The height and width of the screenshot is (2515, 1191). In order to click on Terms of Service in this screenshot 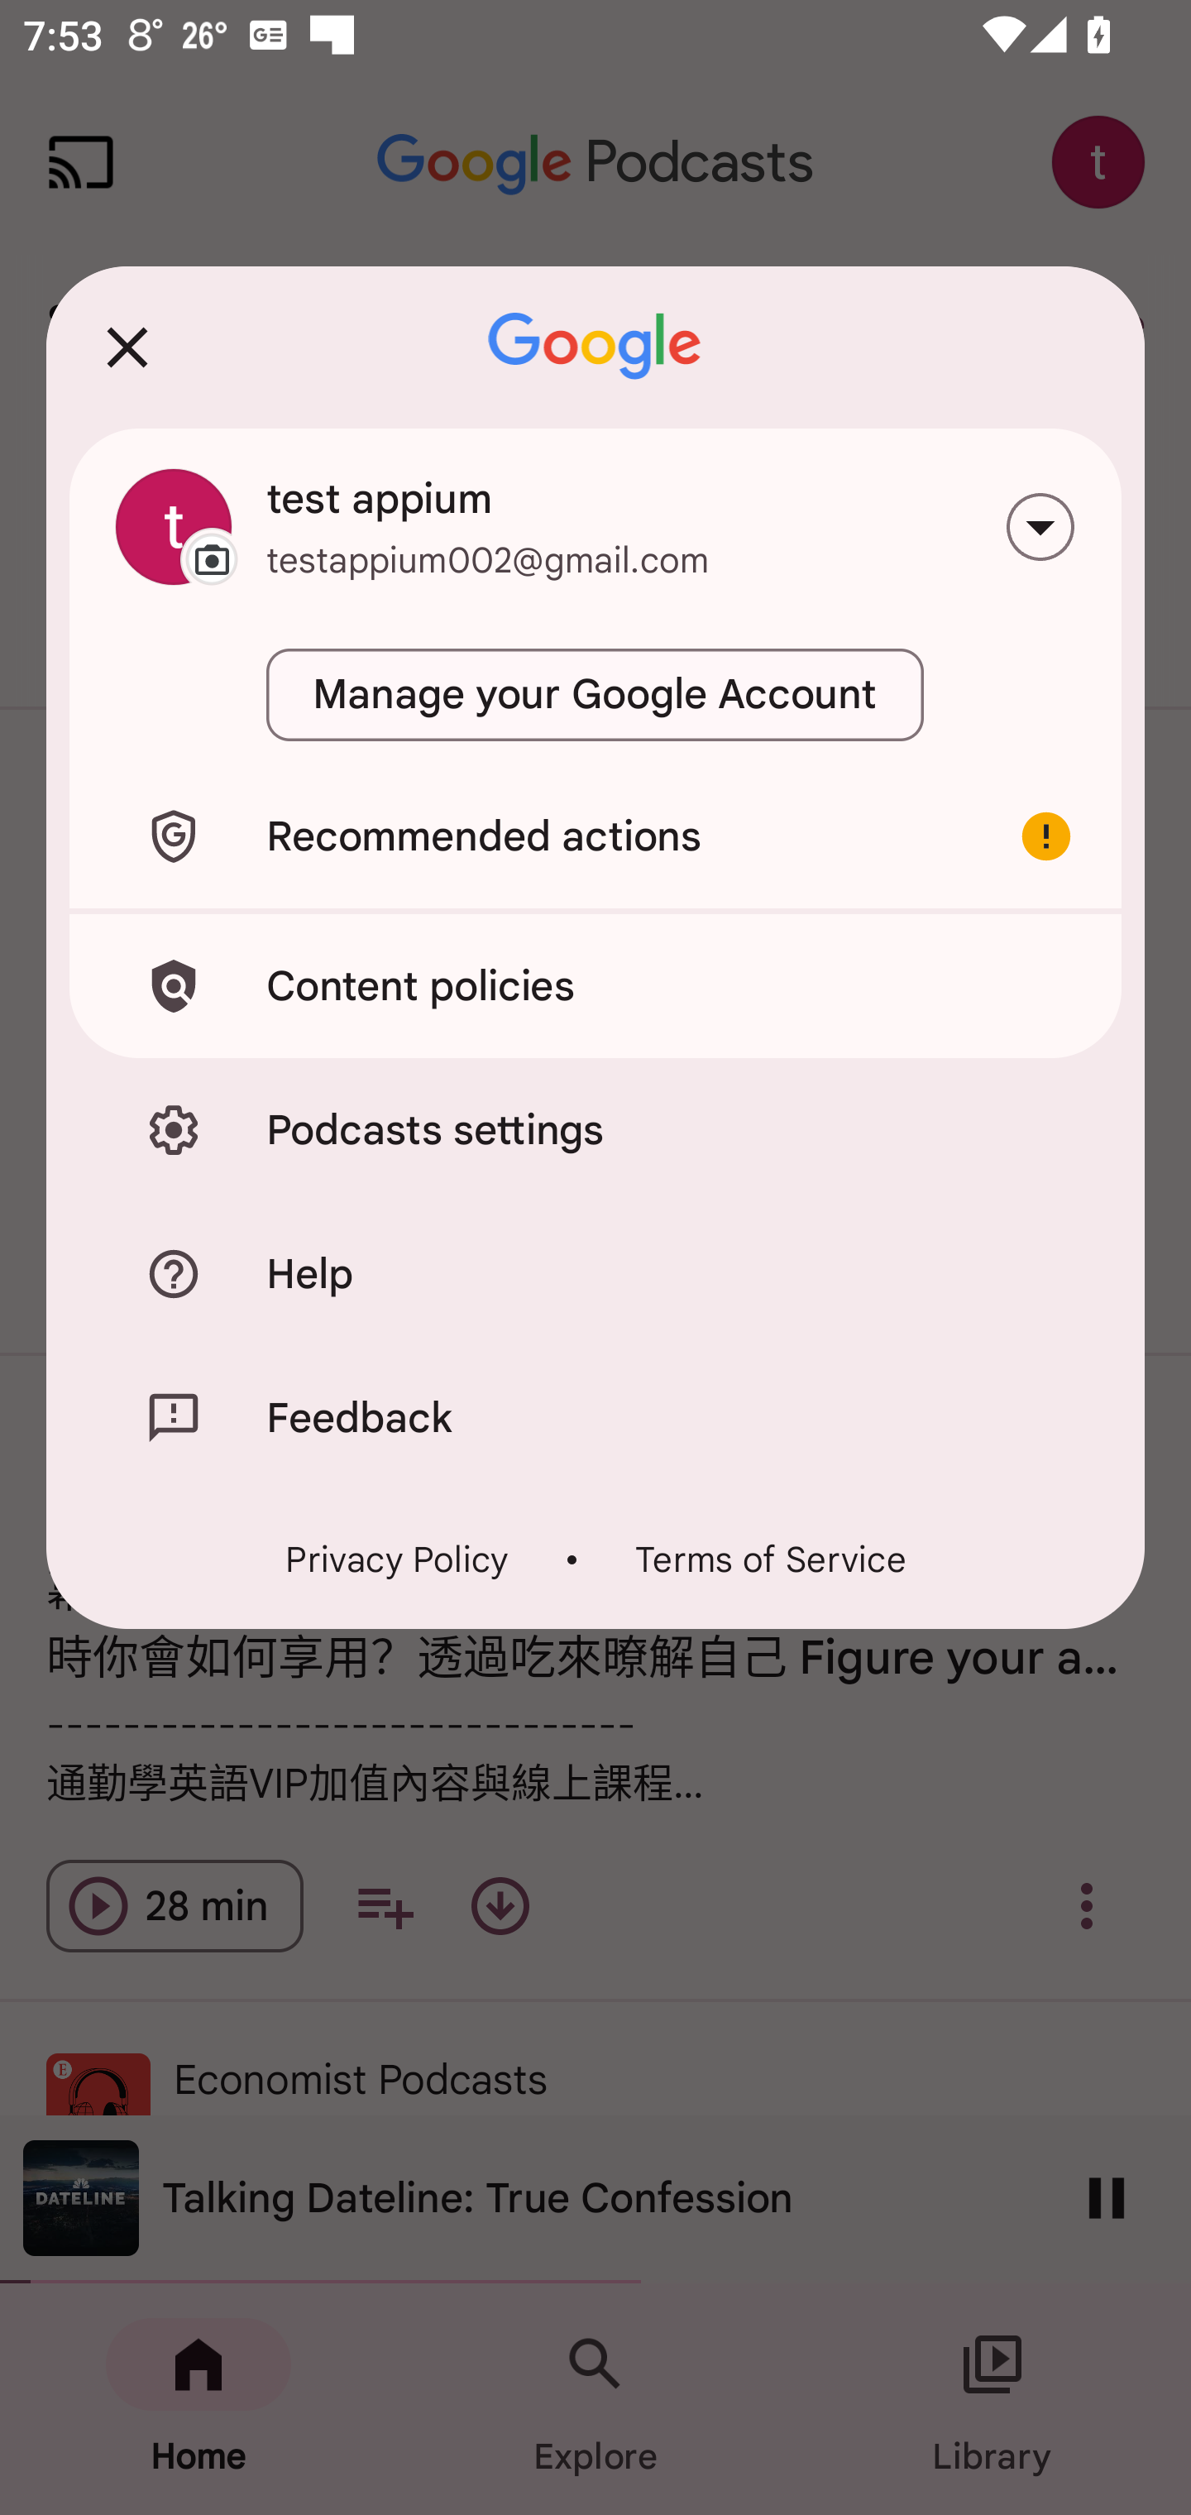, I will do `click(769, 1559)`.